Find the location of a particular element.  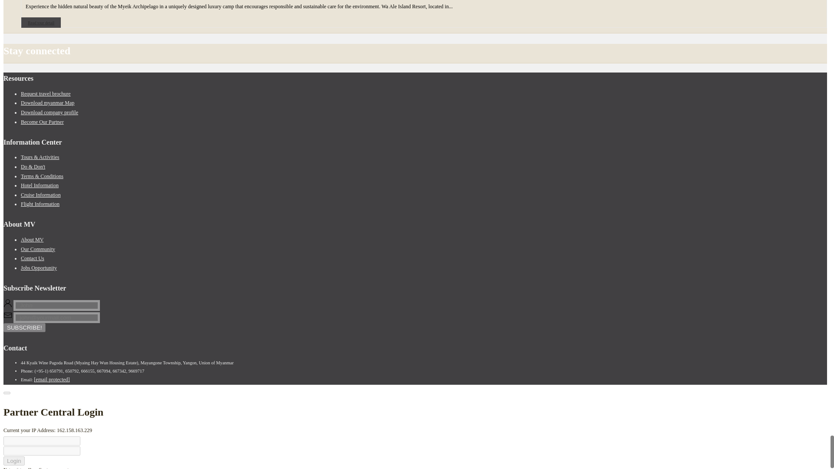

SUBSCRIBE! is located at coordinates (24, 327).